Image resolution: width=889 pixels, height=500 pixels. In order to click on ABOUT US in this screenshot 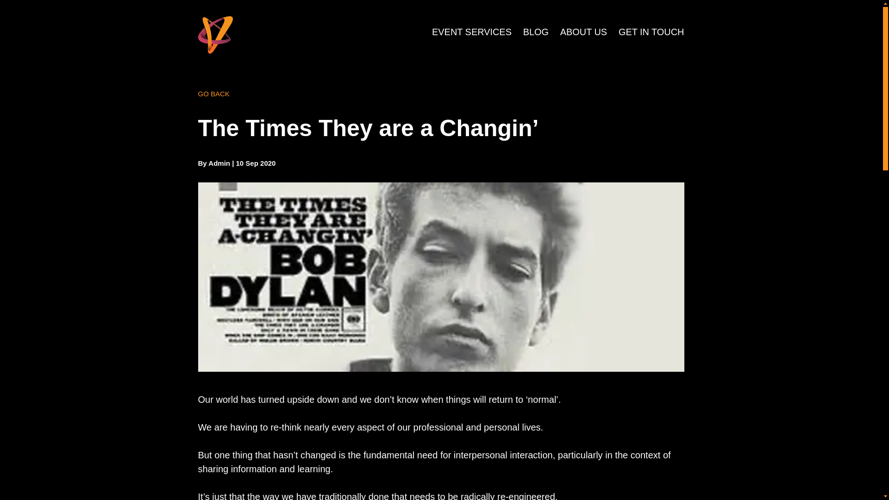, I will do `click(583, 32)`.